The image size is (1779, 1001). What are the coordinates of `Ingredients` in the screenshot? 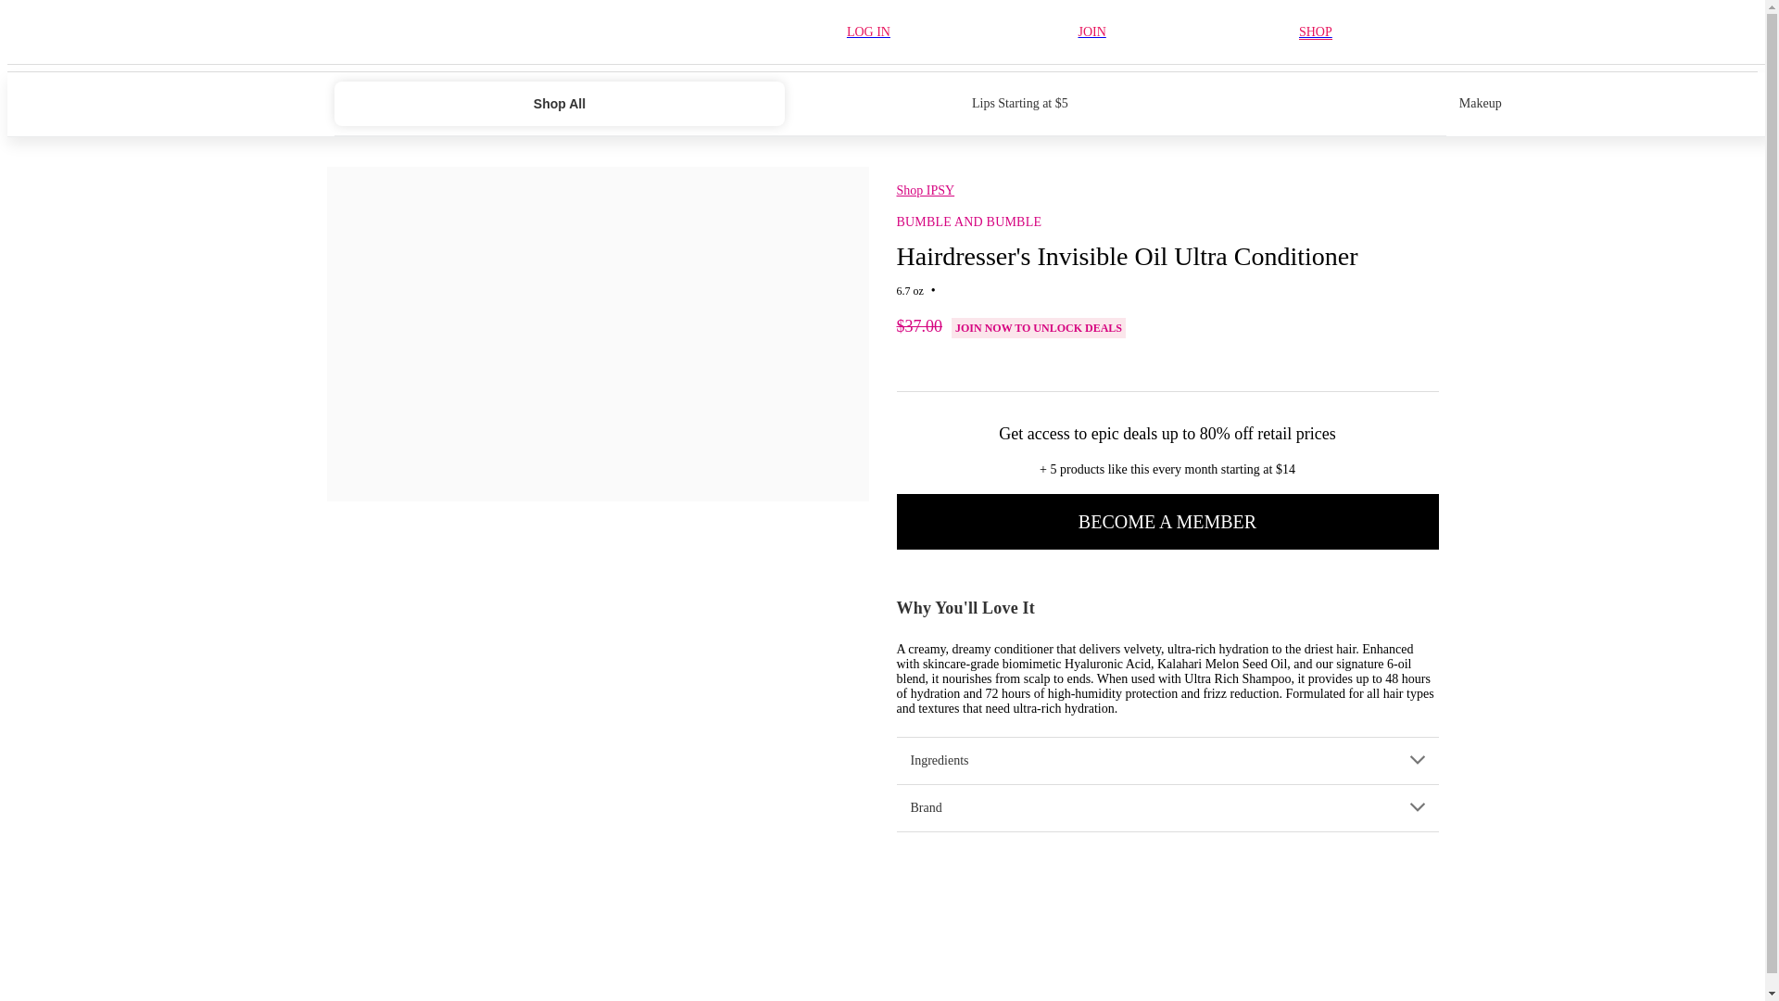 It's located at (1167, 760).